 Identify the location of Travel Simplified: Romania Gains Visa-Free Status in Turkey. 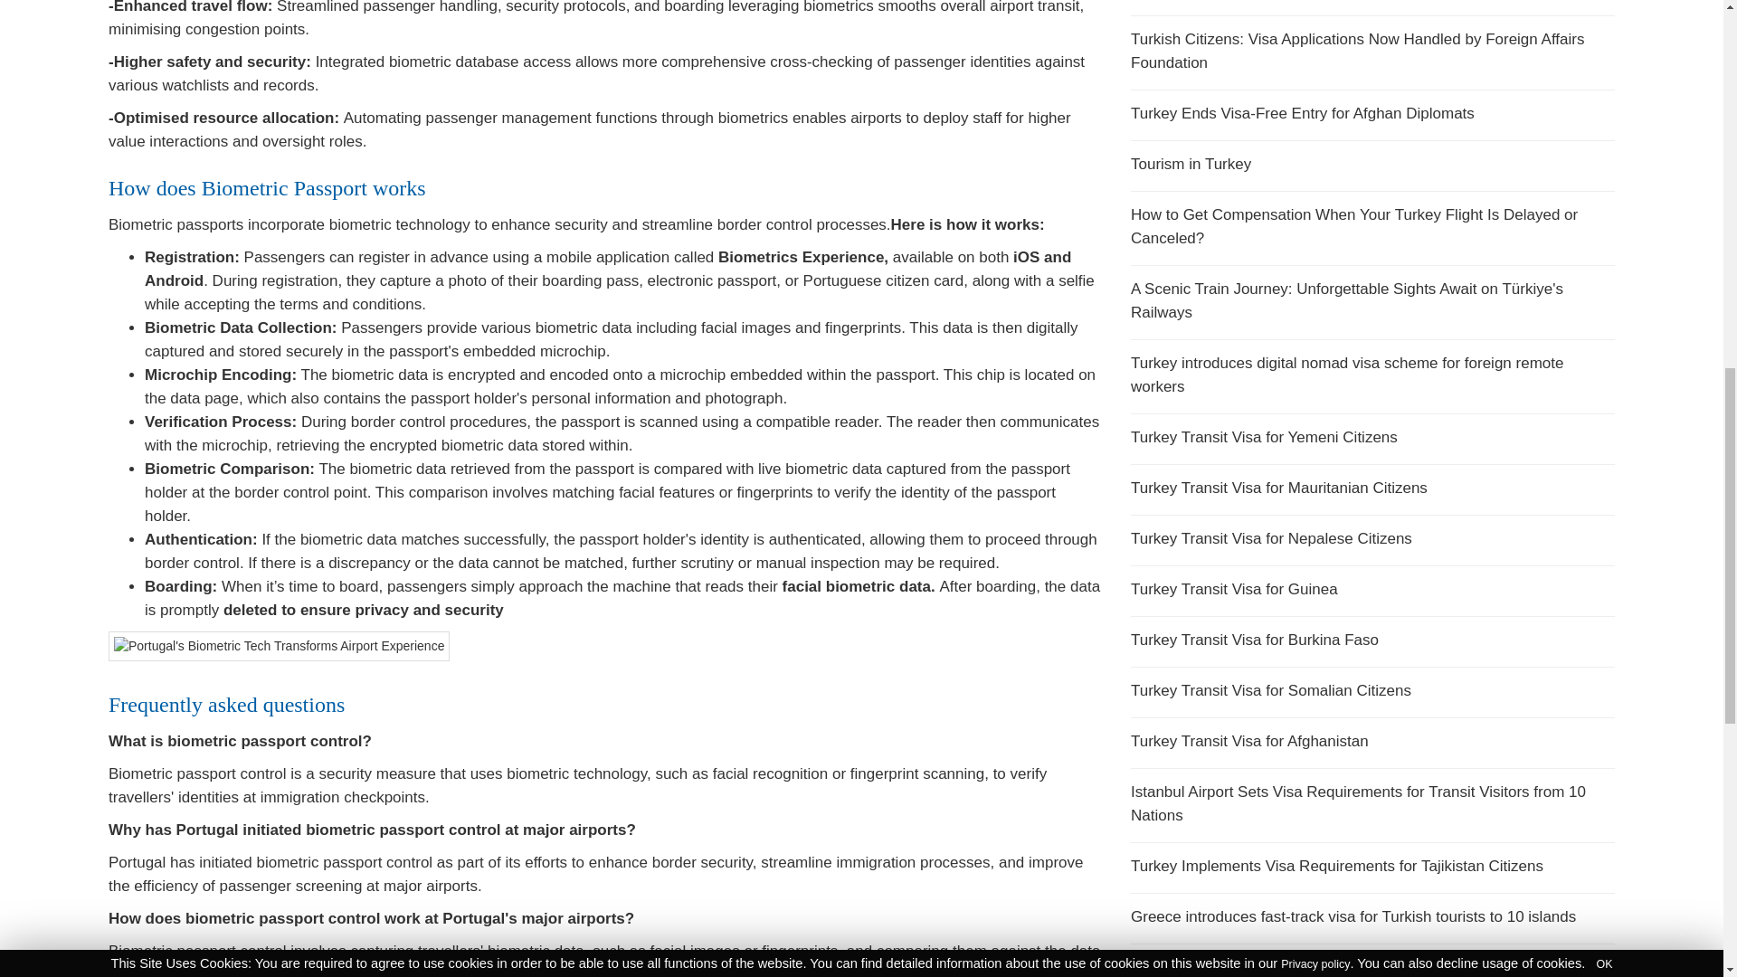
(1372, 5).